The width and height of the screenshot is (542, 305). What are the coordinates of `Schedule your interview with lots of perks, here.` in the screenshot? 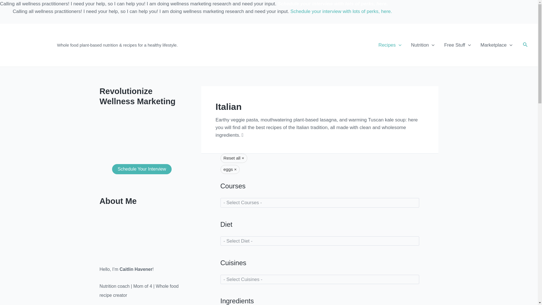 It's located at (333, 4).